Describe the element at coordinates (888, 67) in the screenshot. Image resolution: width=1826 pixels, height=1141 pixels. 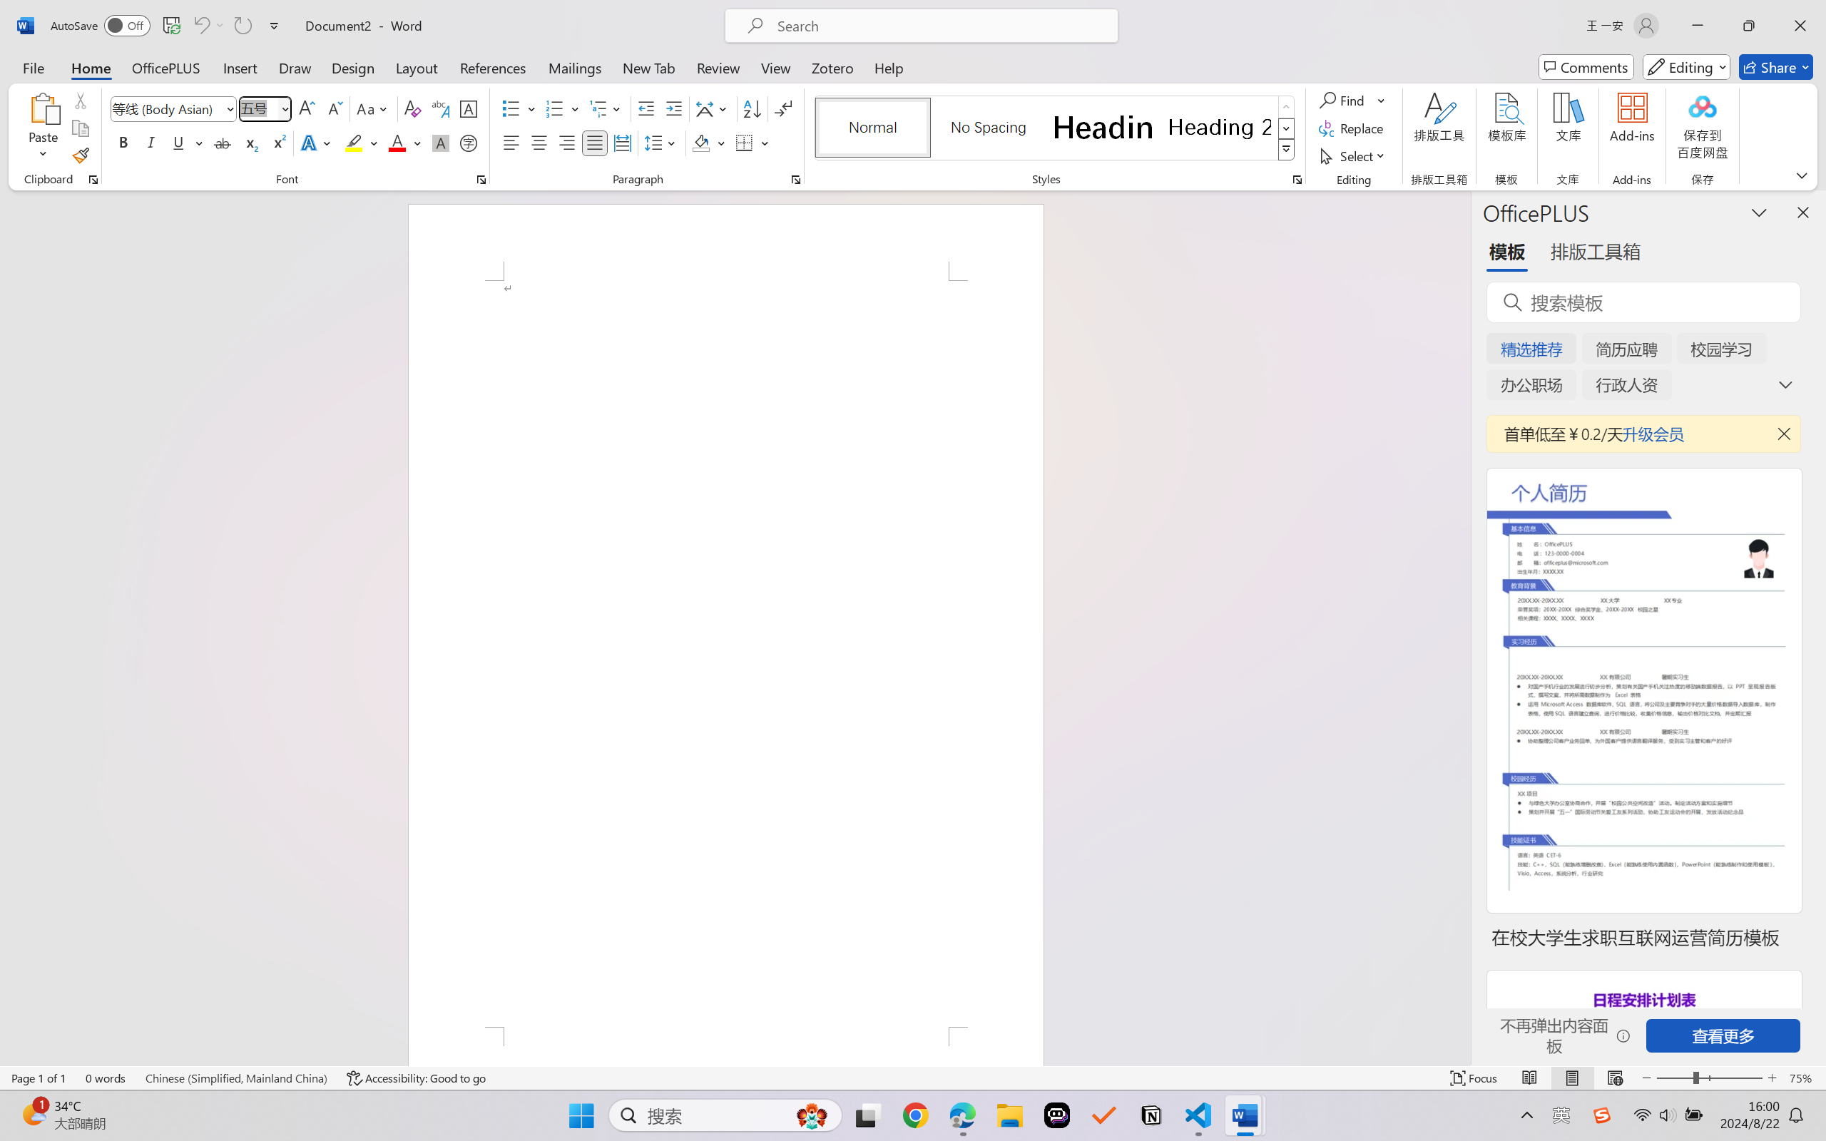
I see `Help` at that location.